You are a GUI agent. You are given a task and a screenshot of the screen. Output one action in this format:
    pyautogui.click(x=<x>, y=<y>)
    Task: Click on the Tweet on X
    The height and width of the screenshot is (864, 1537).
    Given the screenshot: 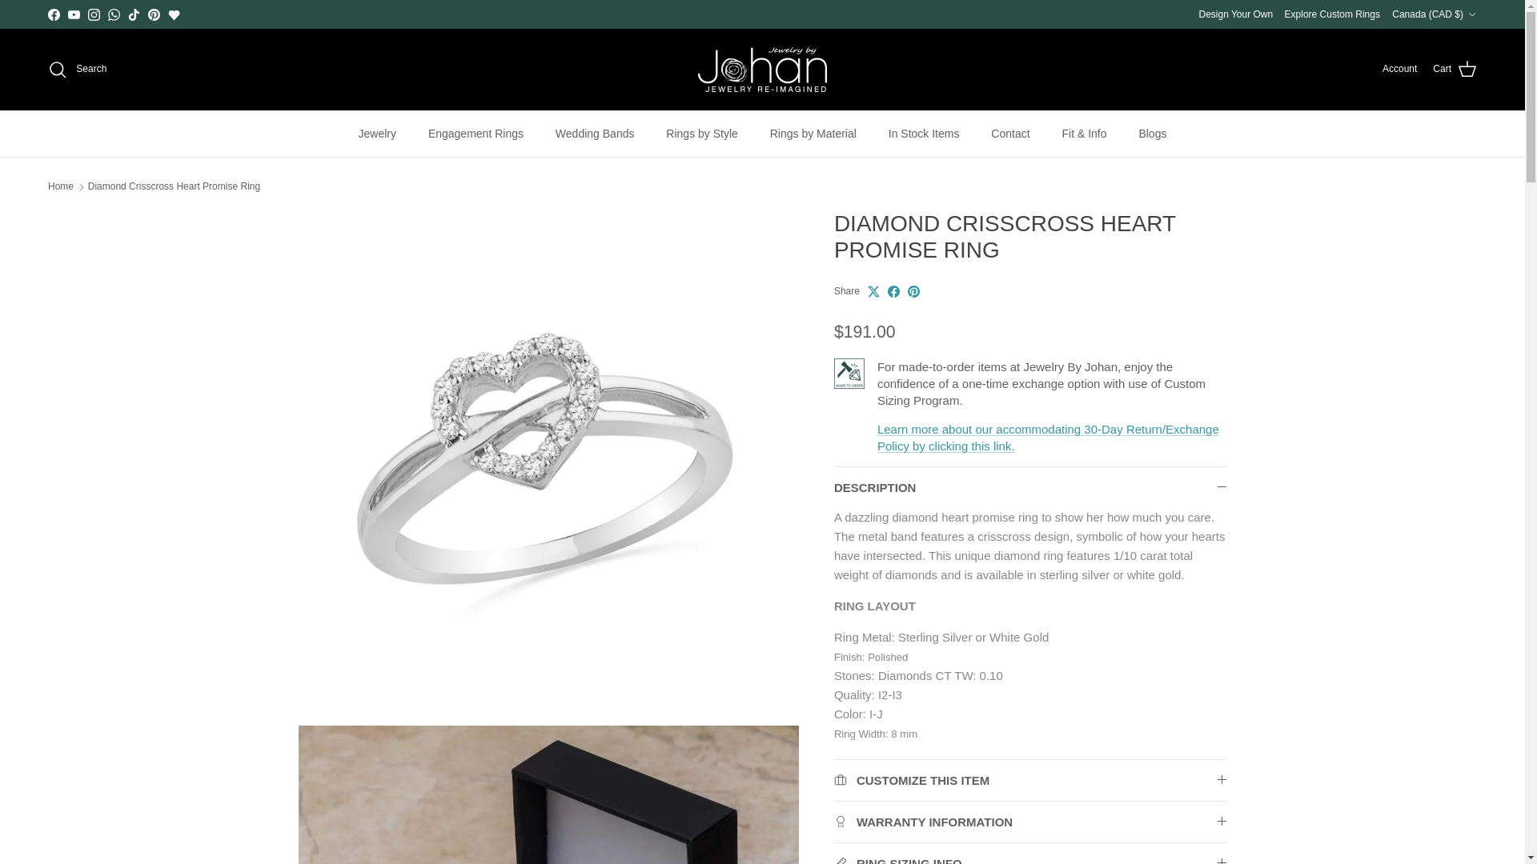 What is the action you would take?
    pyautogui.click(x=873, y=291)
    